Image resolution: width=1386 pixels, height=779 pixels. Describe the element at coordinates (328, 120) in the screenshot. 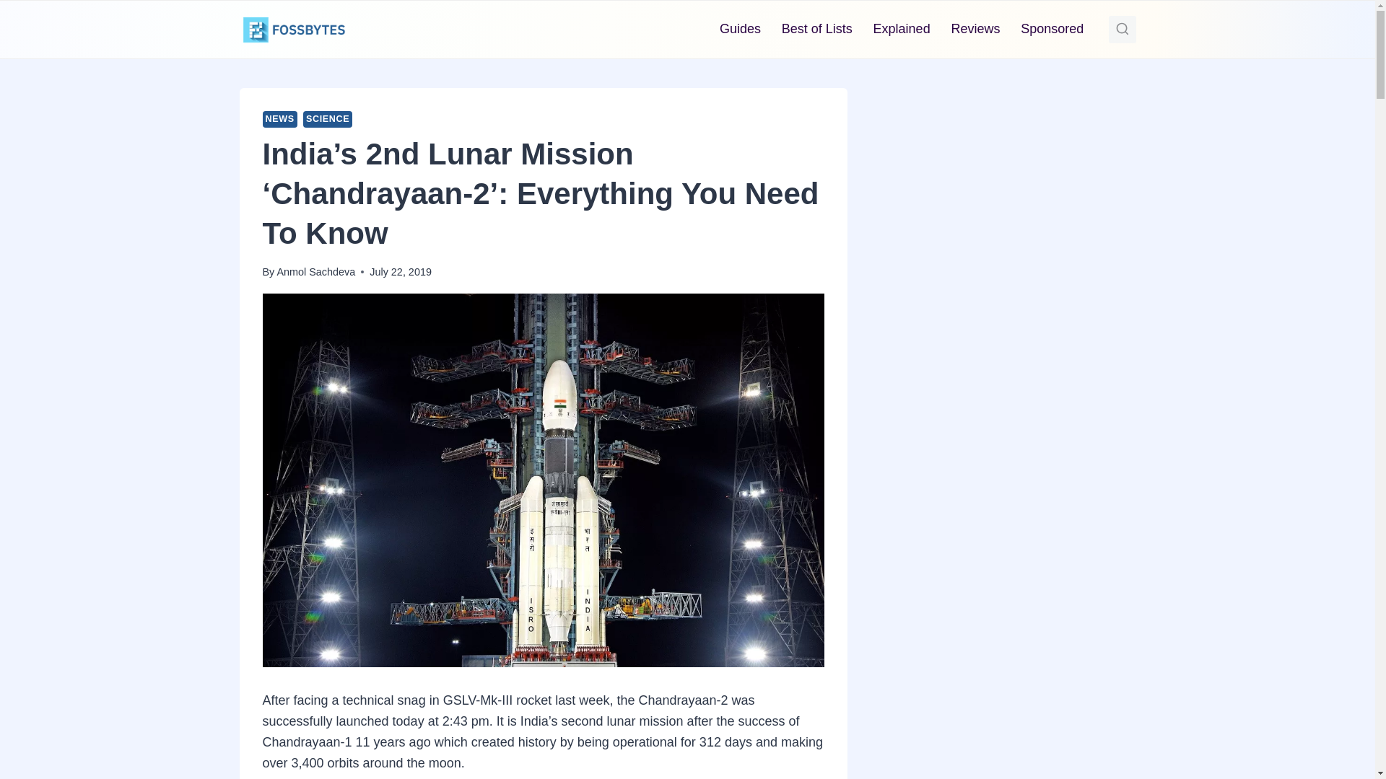

I see `SCIENCE` at that location.